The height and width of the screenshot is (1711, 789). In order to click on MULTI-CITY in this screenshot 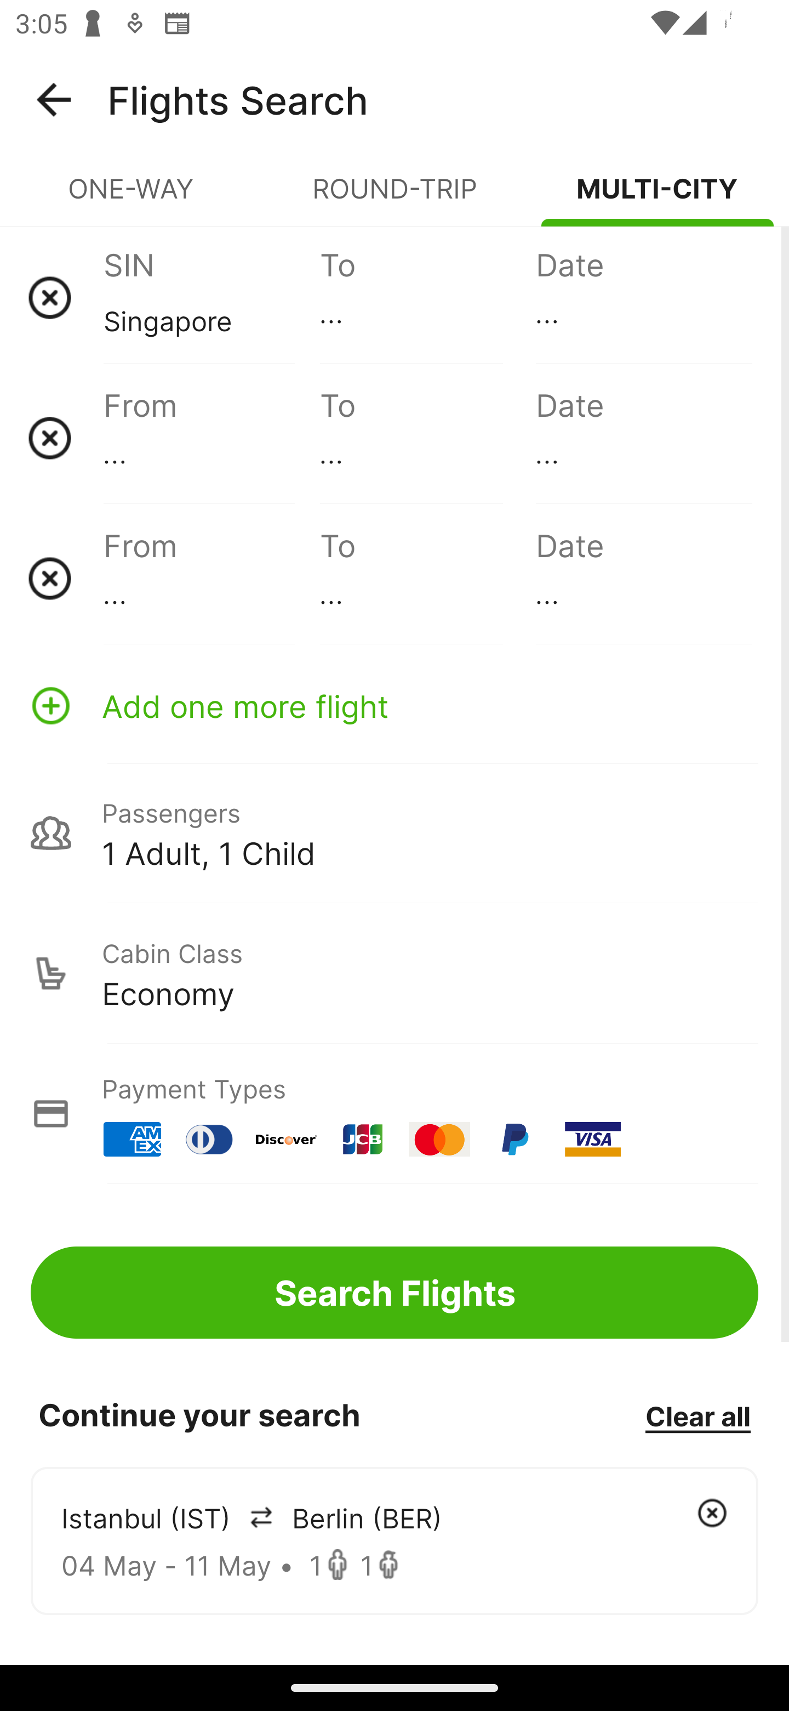, I will do `click(658, 197)`.